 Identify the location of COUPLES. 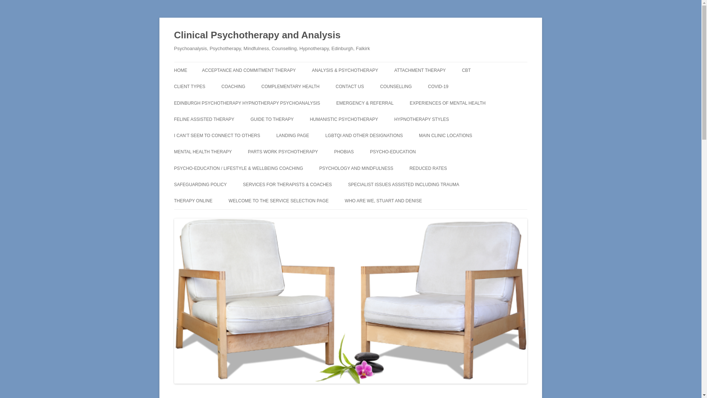
(417, 102).